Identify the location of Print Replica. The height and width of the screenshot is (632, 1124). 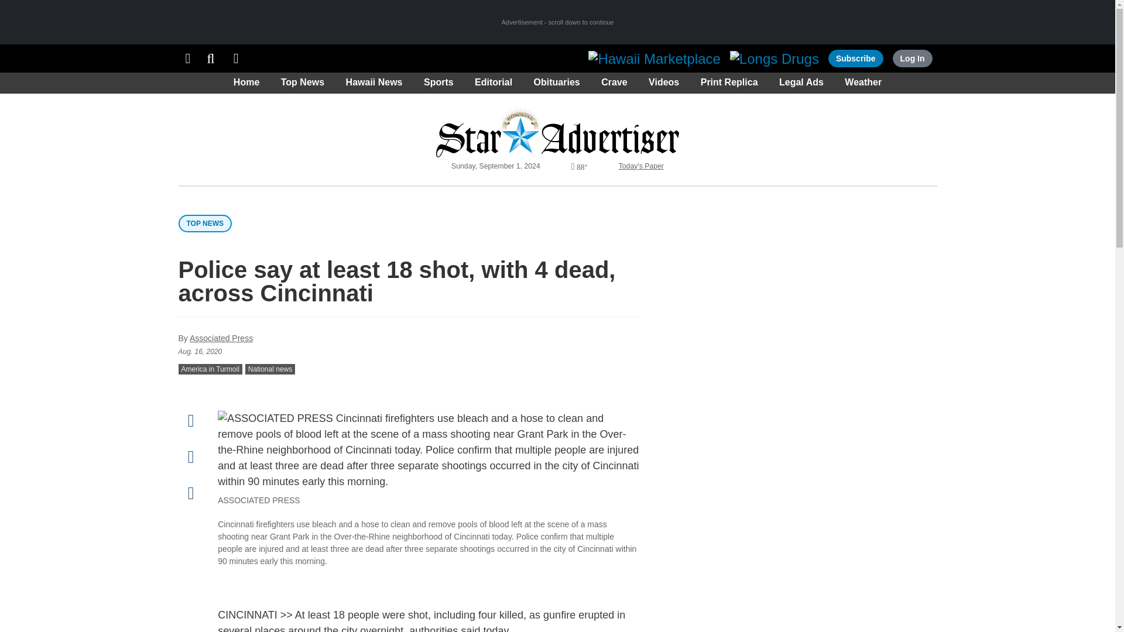
(237, 59).